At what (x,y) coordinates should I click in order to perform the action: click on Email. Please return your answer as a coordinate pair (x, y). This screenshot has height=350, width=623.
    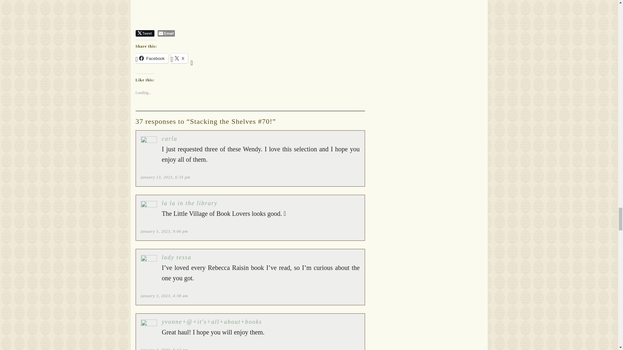
    Looking at the image, I should click on (166, 33).